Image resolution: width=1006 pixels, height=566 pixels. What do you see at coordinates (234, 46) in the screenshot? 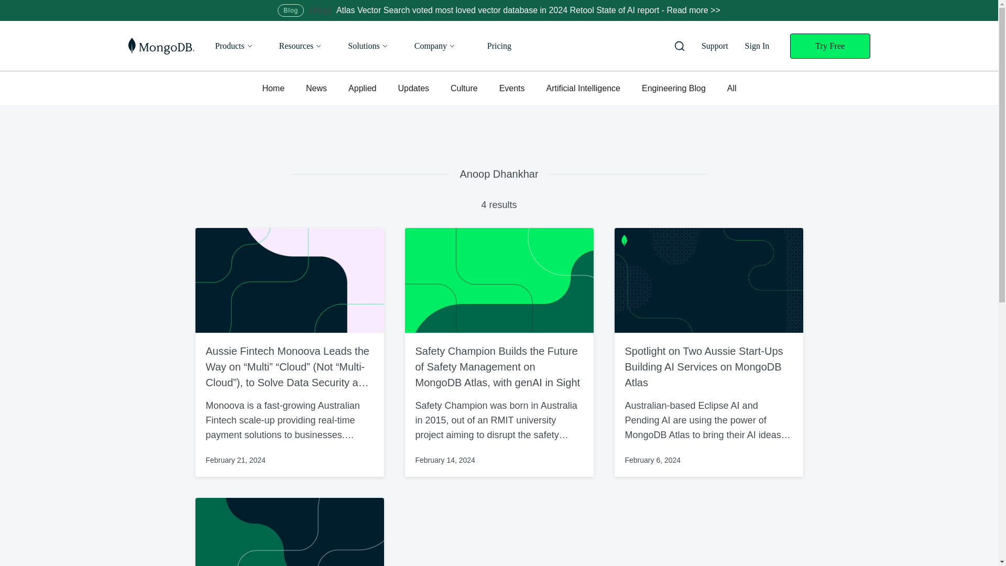
I see `Products` at bounding box center [234, 46].